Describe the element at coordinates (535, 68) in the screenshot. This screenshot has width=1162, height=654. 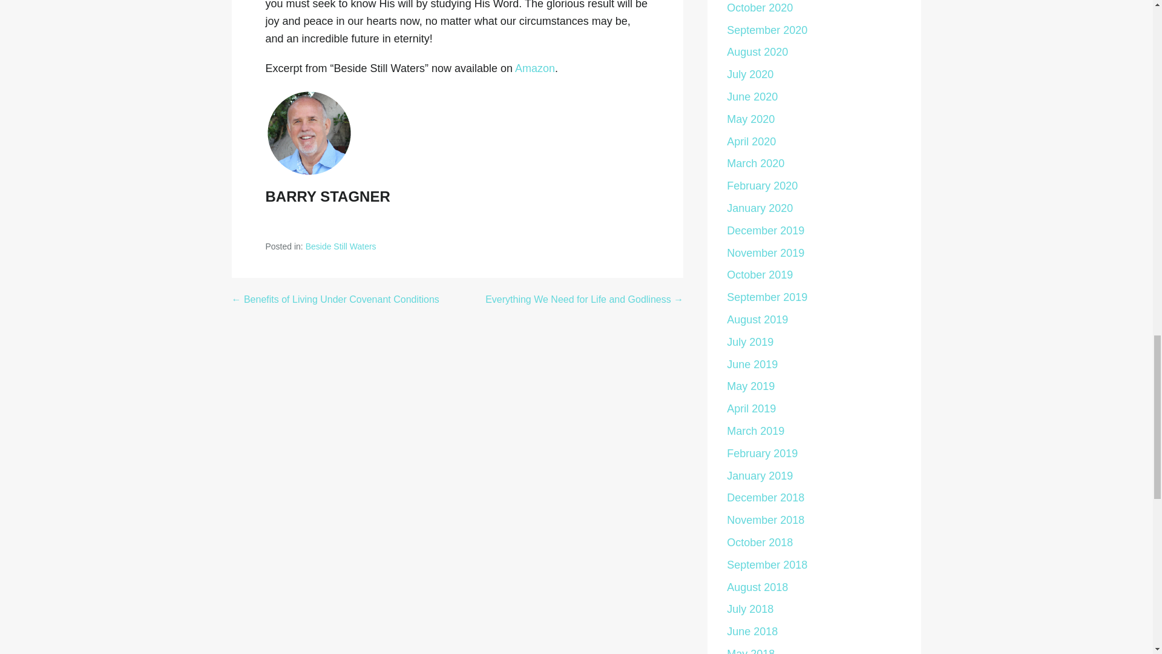
I see `Amazon` at that location.